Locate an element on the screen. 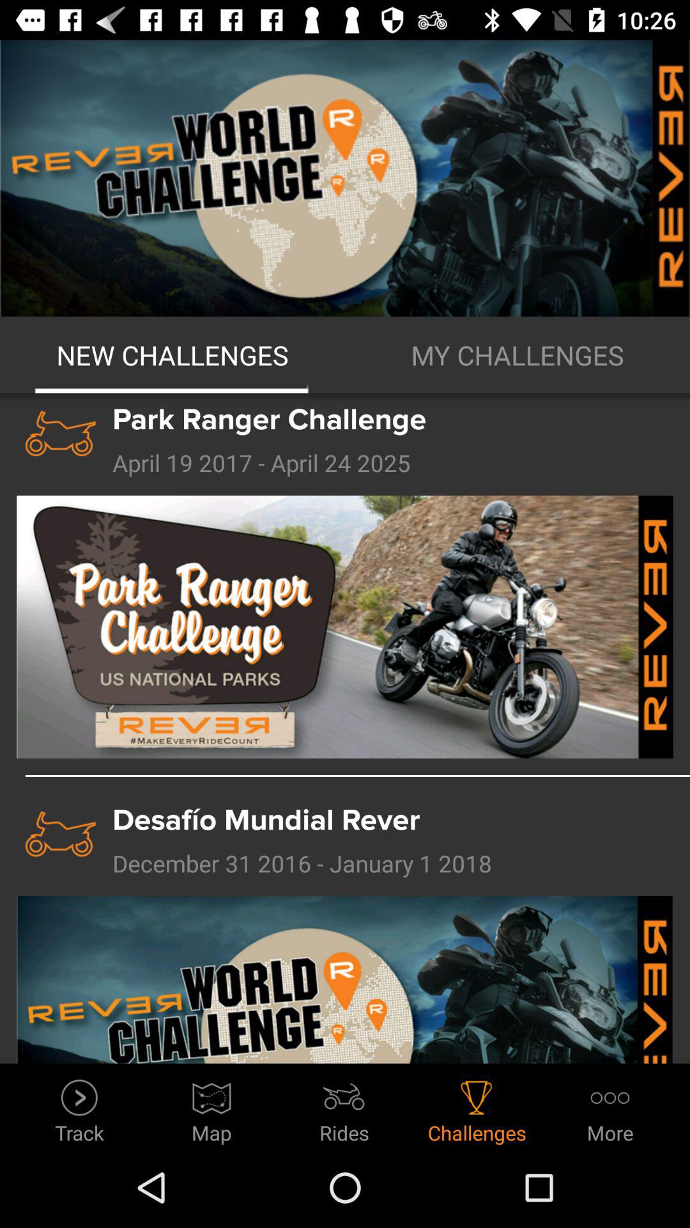 The height and width of the screenshot is (1228, 690). select the map is located at coordinates (212, 1108).